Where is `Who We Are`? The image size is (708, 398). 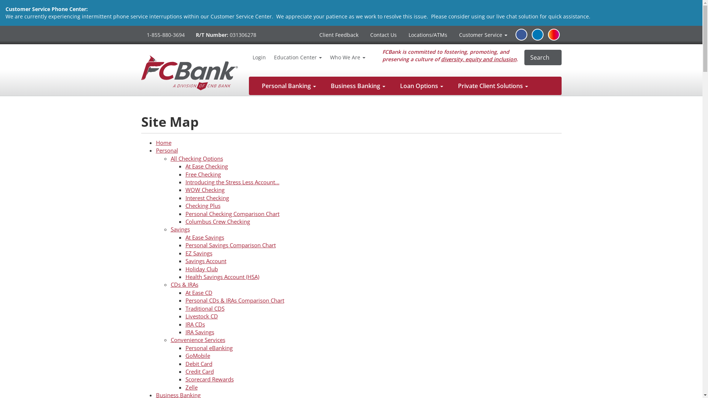
Who We Are is located at coordinates (348, 57).